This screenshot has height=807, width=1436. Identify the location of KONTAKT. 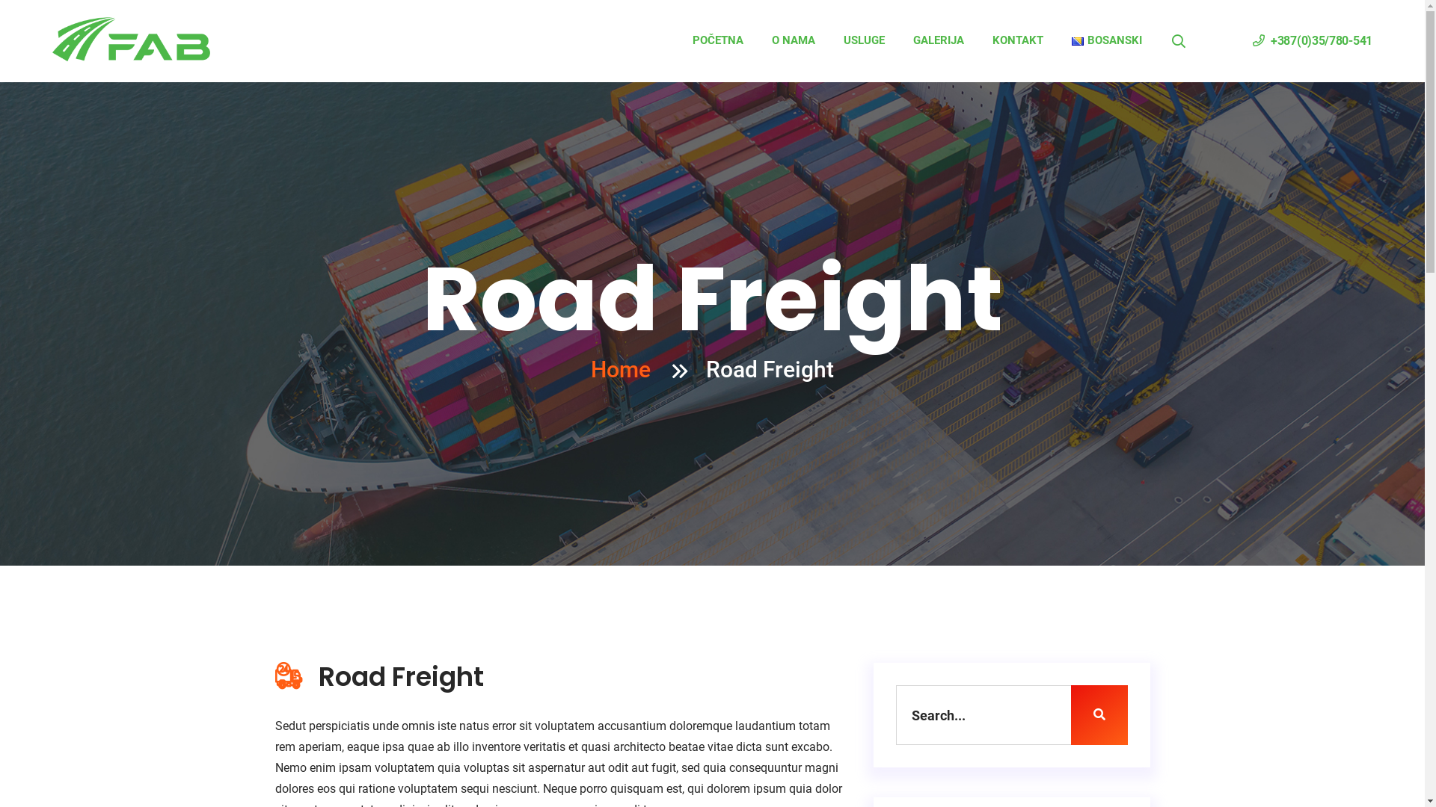
(1018, 40).